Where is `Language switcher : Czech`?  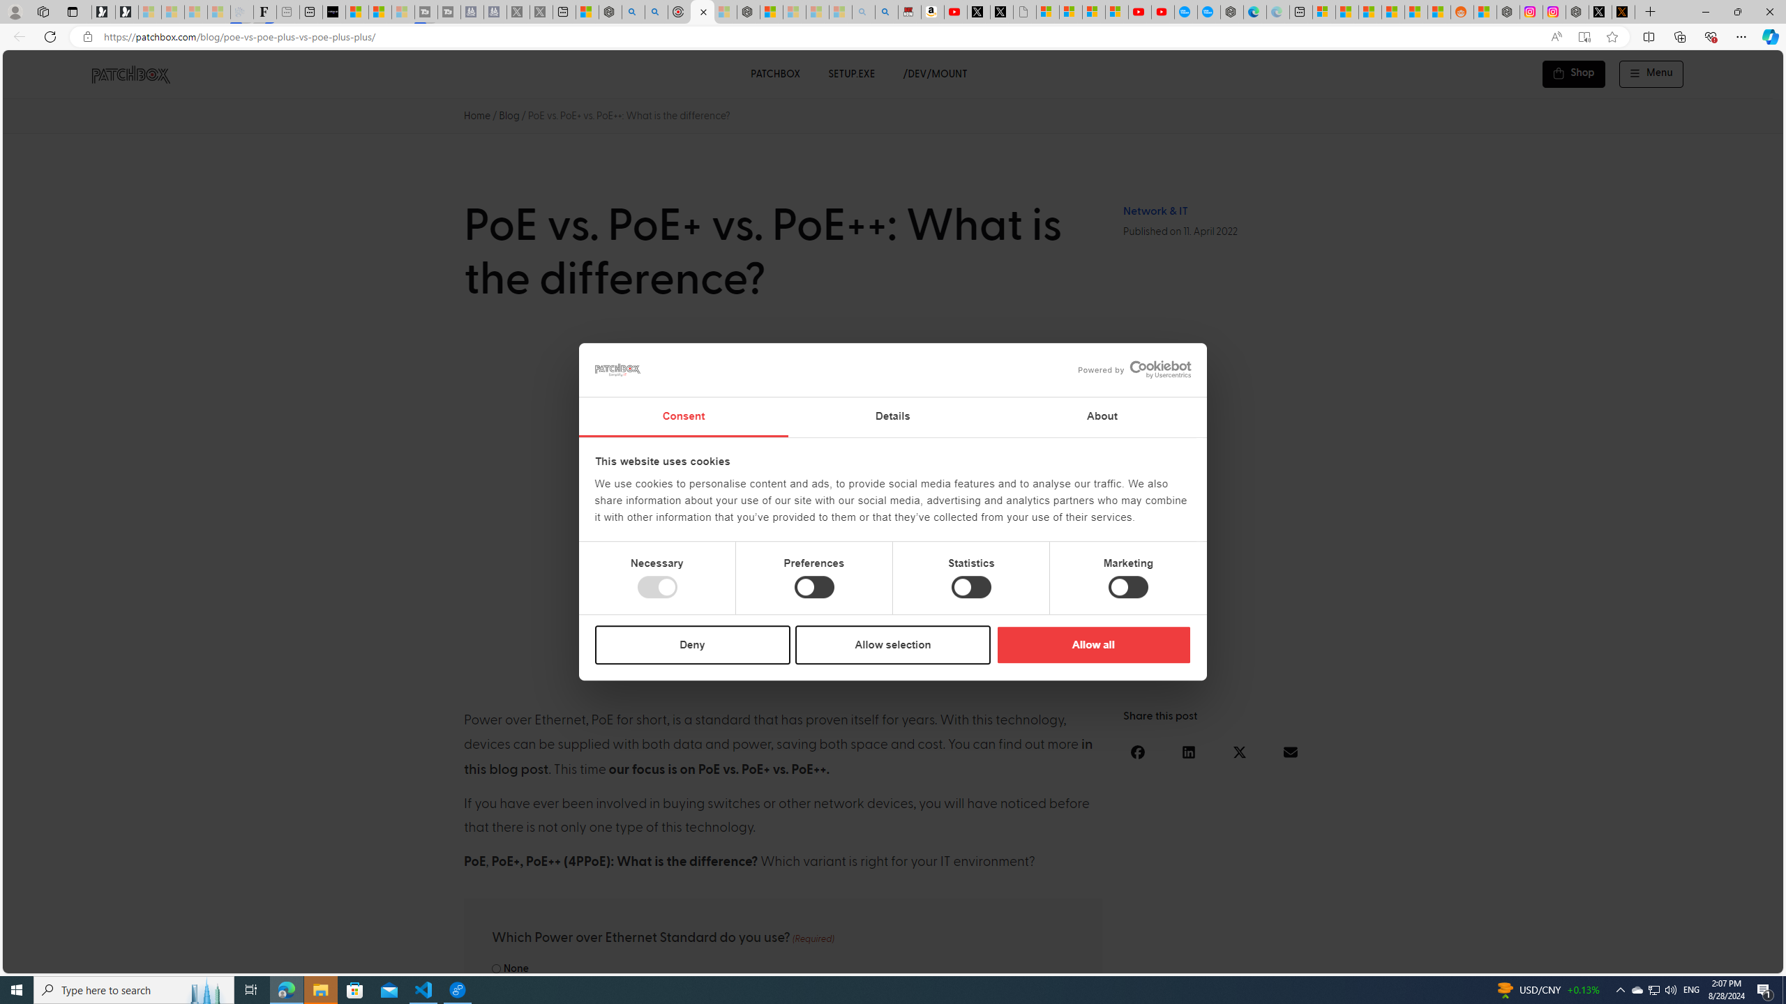
Language switcher : Czech is located at coordinates (1734, 960).